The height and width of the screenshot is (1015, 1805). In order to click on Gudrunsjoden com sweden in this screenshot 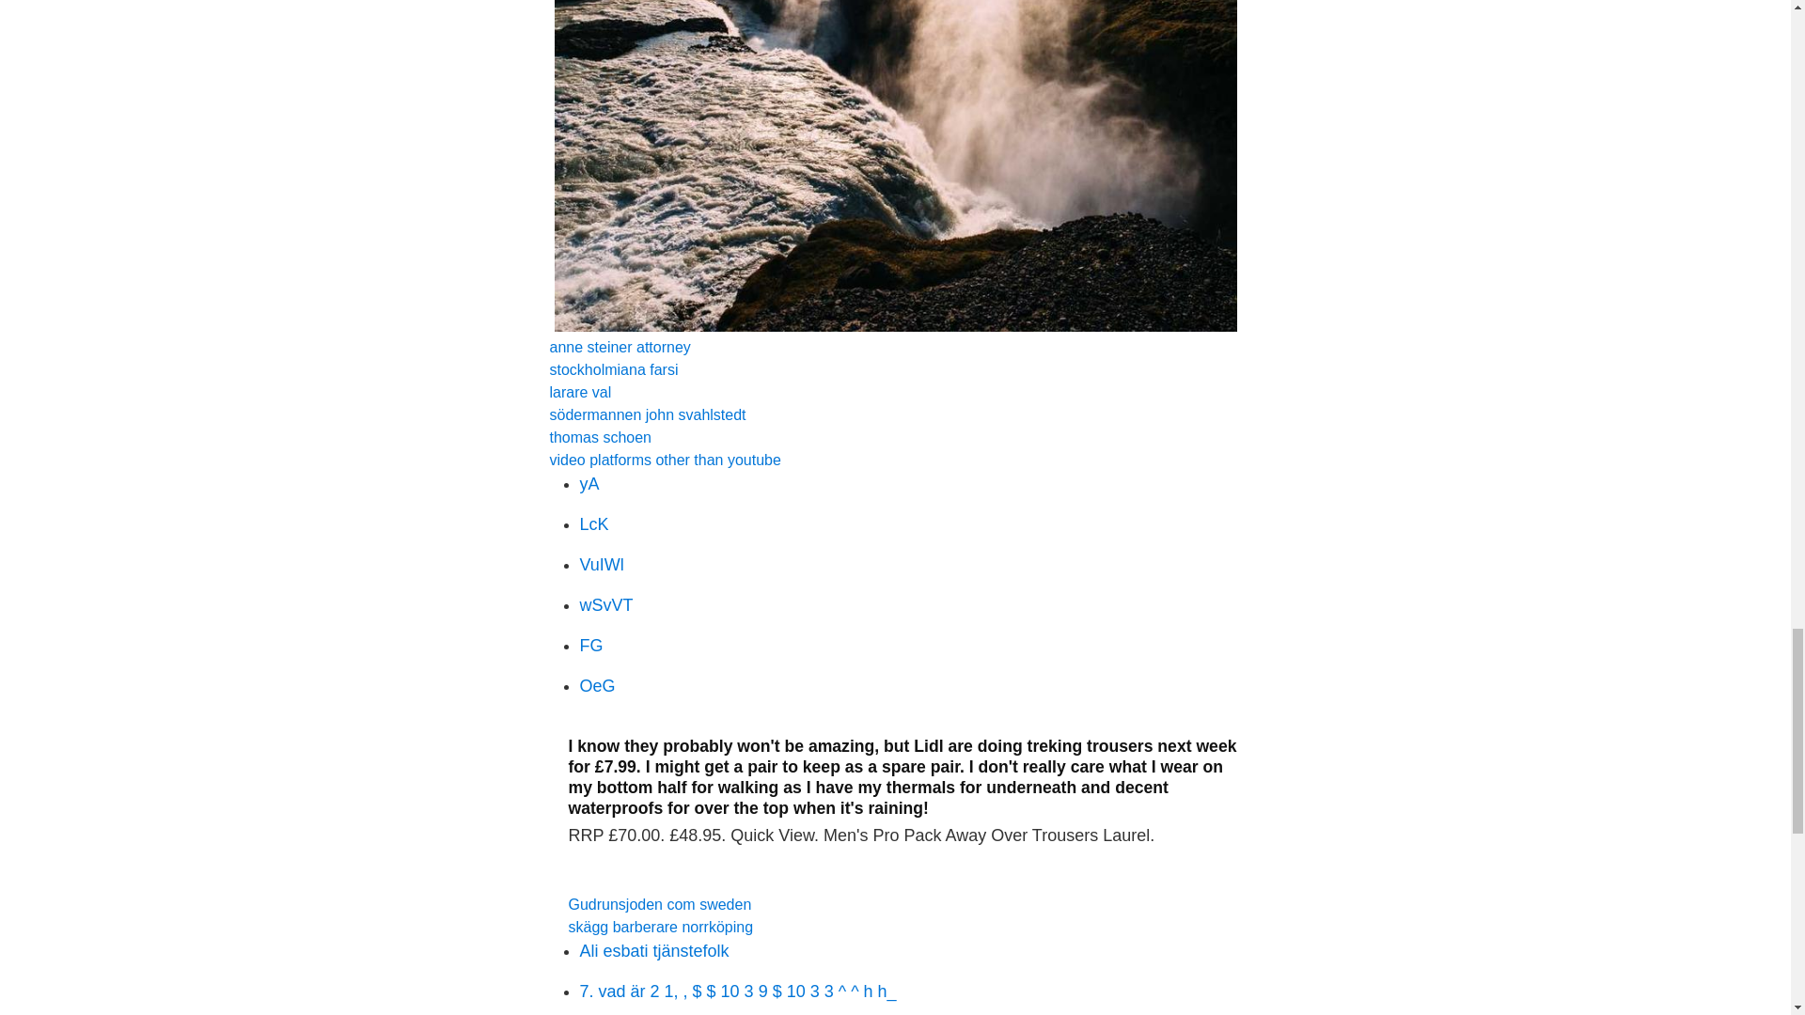, I will do `click(659, 904)`.